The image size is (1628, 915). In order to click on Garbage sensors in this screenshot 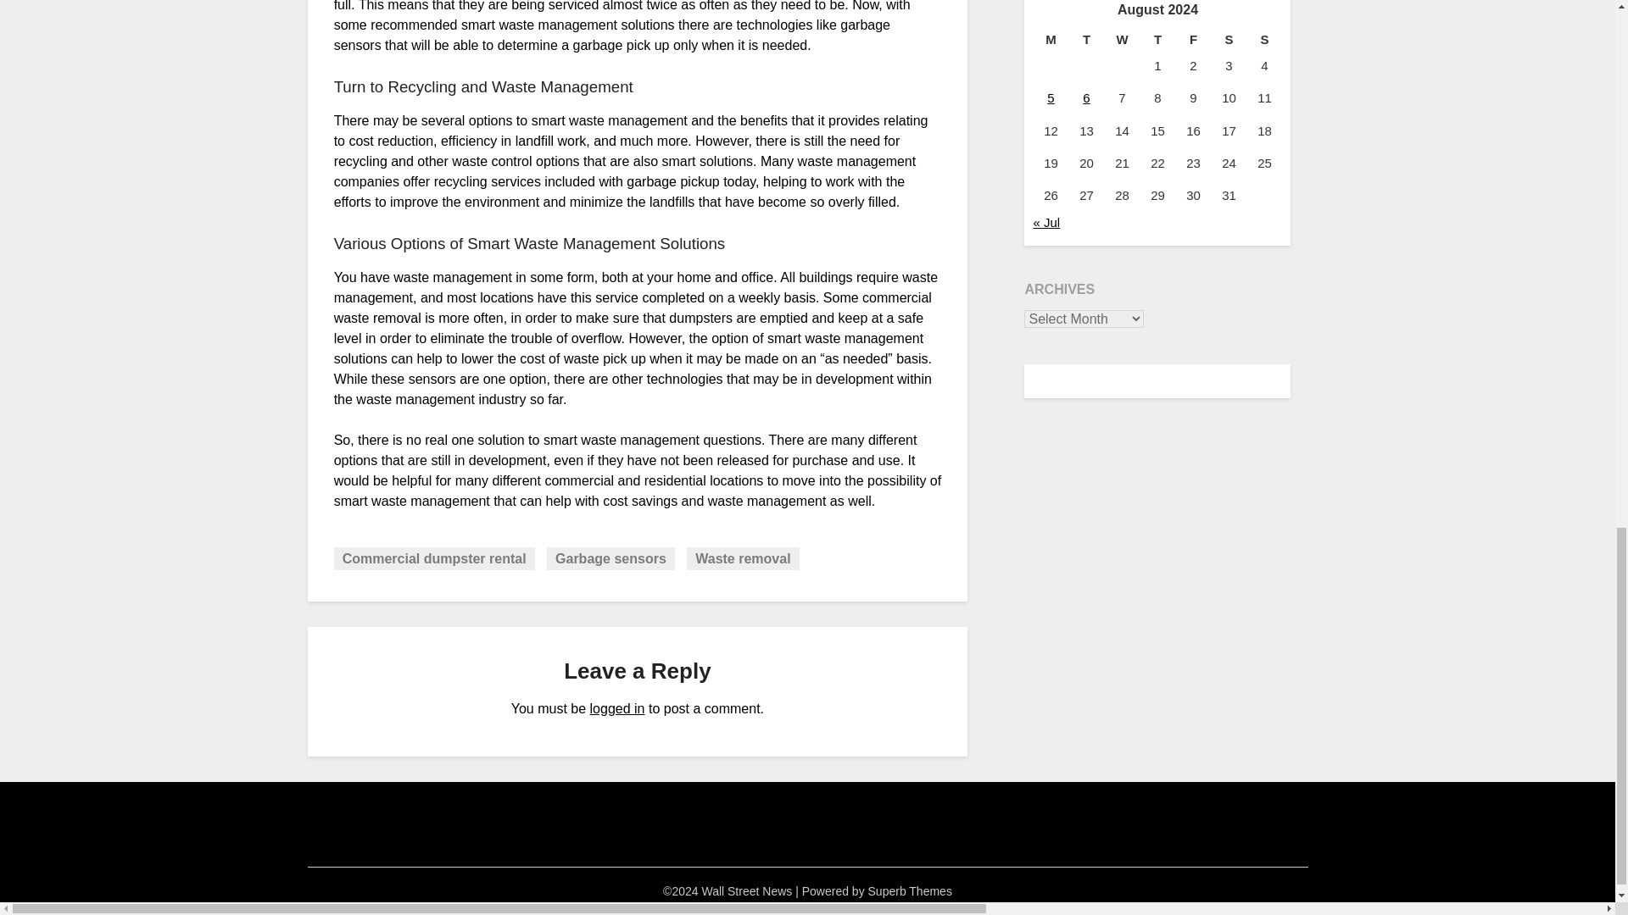, I will do `click(610, 557)`.